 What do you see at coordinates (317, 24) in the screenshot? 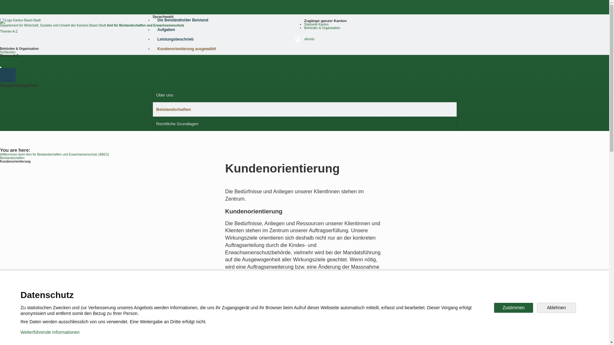
I see `Startseite Kanton` at bounding box center [317, 24].